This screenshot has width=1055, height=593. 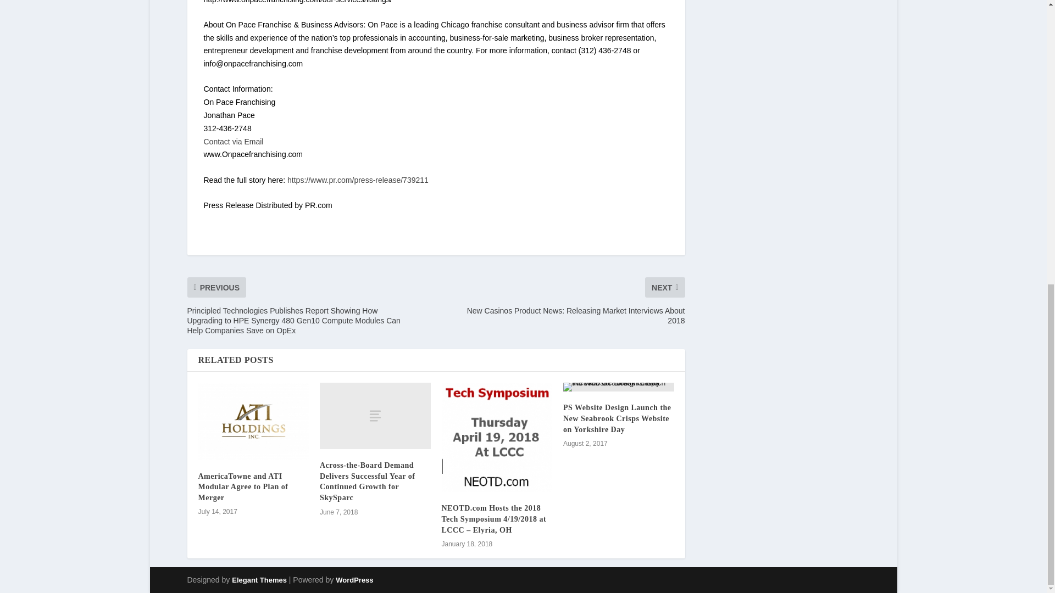 I want to click on AmericaTowne and ATI Modular Agree to Plan of Merger, so click(x=253, y=421).